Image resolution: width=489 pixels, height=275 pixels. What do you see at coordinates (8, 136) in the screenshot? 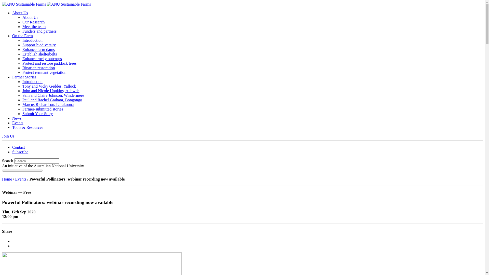
I see `Join Us` at bounding box center [8, 136].